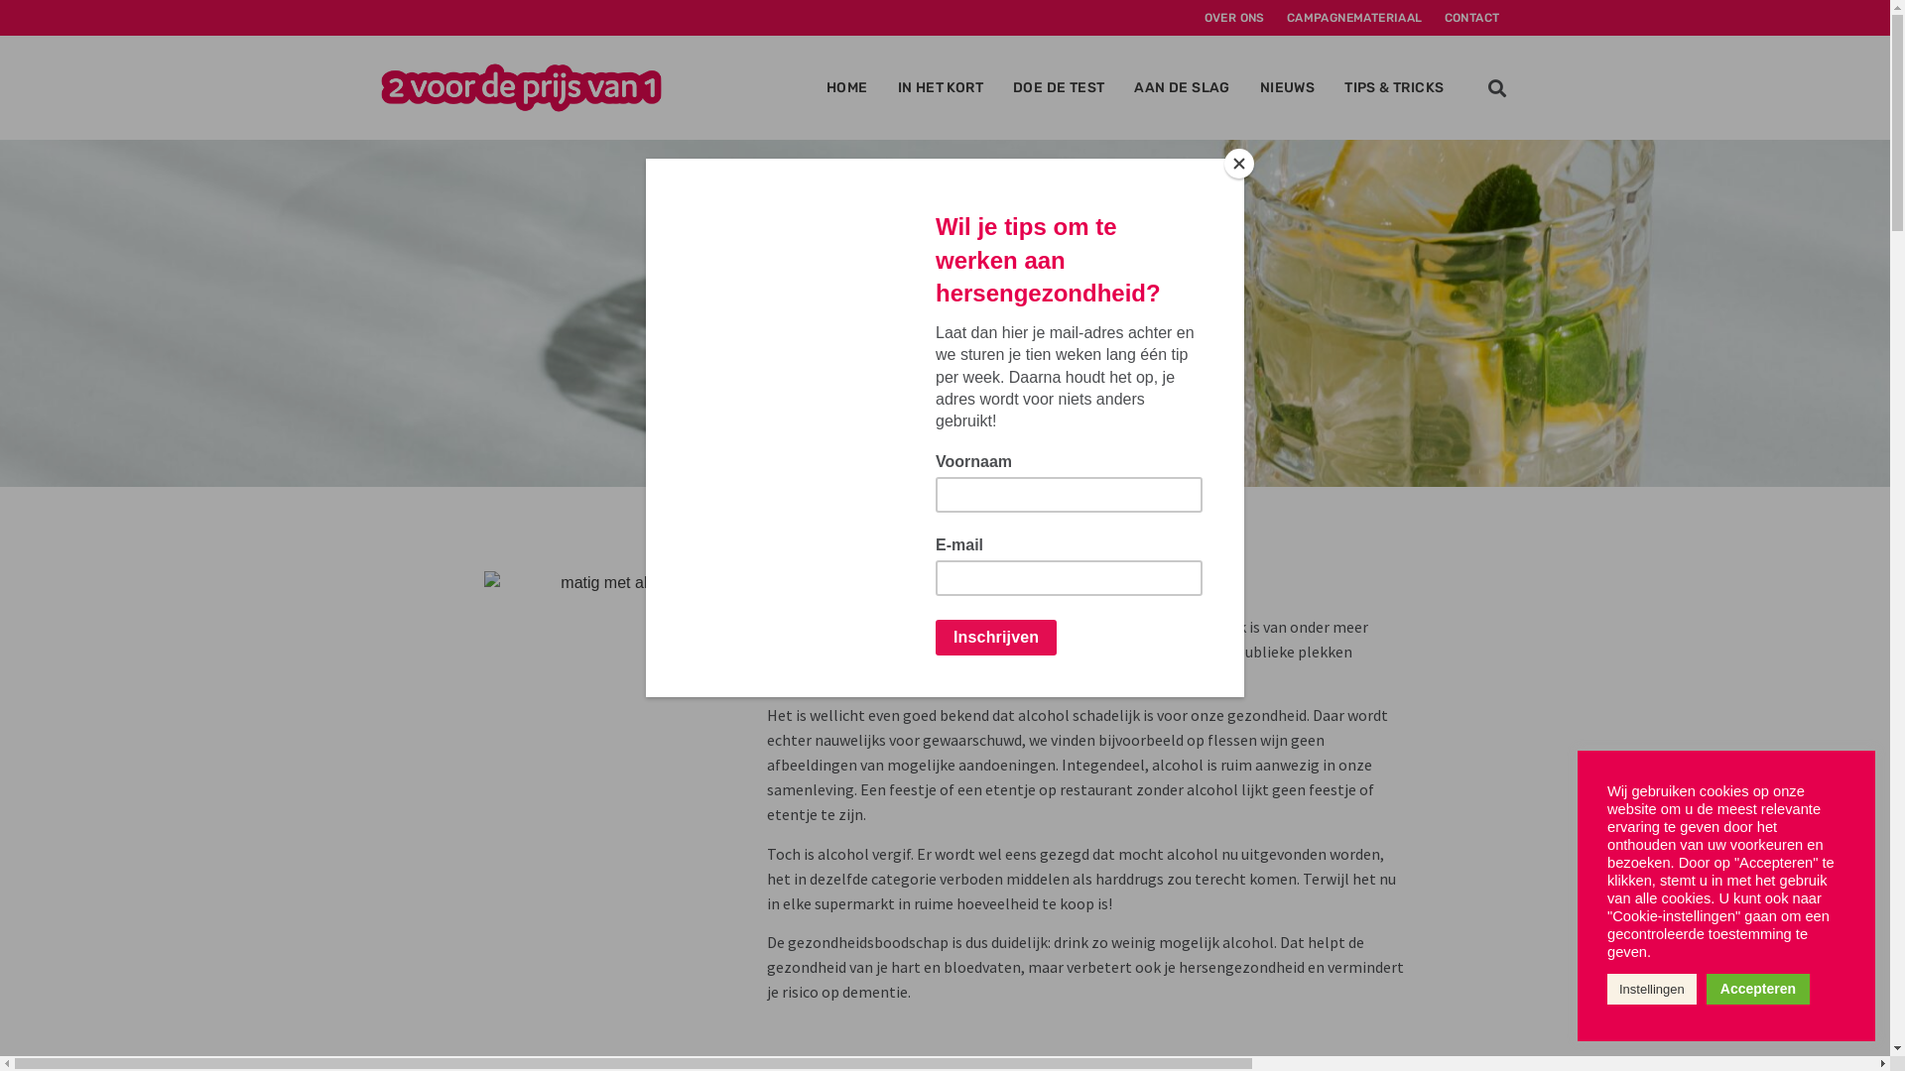 Image resolution: width=1905 pixels, height=1071 pixels. Describe the element at coordinates (1182, 87) in the screenshot. I see `AAN DE SLAG` at that location.